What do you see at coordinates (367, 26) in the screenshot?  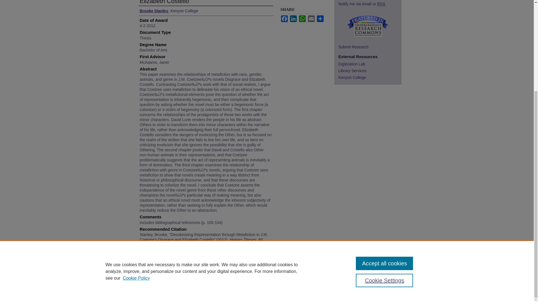 I see `Undergraduate Research Commons` at bounding box center [367, 26].